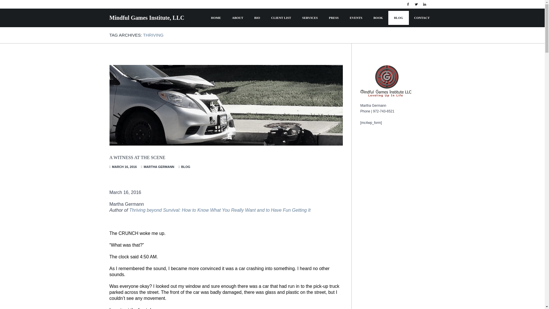  I want to click on BLOG, so click(399, 18).